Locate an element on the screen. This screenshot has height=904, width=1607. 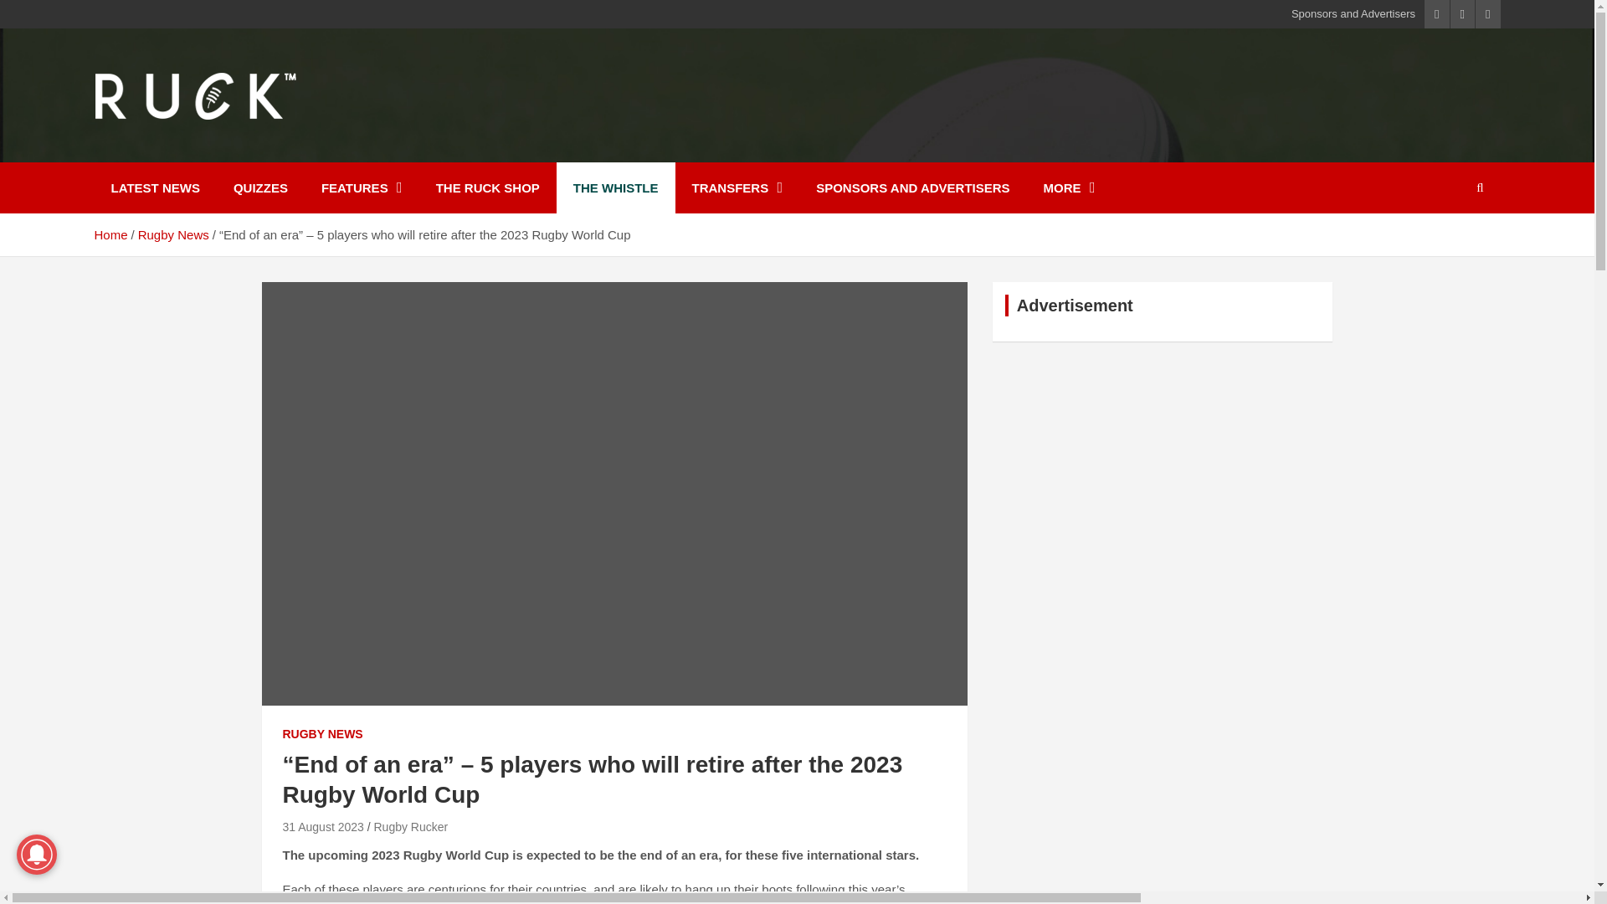
LATEST NEWS is located at coordinates (154, 187).